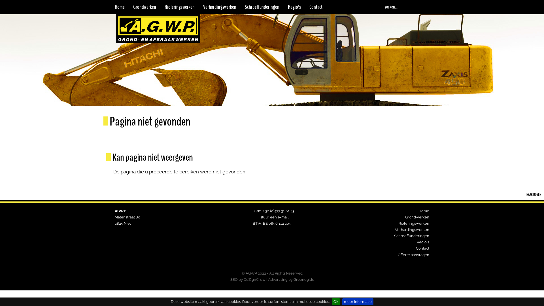 The height and width of the screenshot is (306, 544). I want to click on stuur een e-mail, so click(275, 217).